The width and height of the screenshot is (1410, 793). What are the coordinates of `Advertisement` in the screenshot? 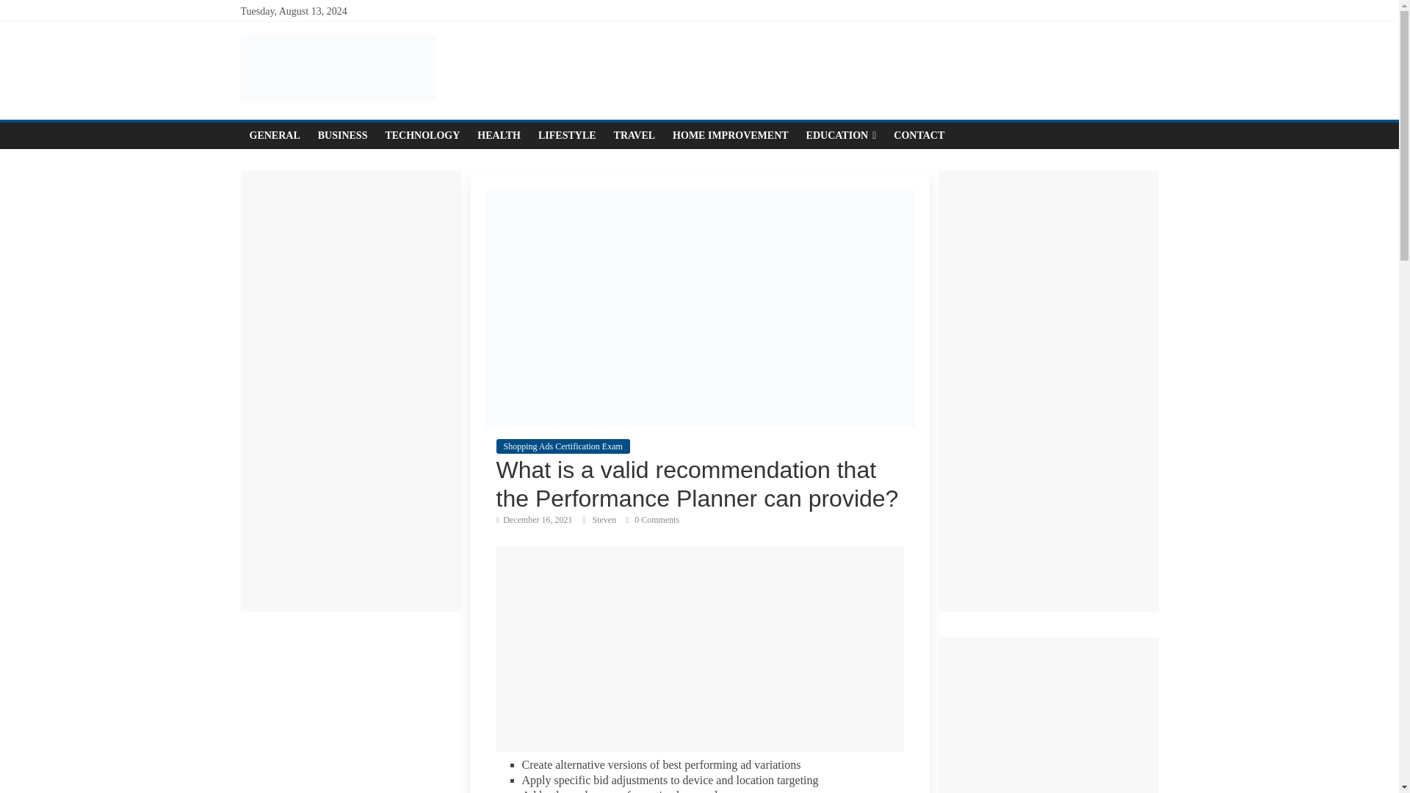 It's located at (1049, 715).